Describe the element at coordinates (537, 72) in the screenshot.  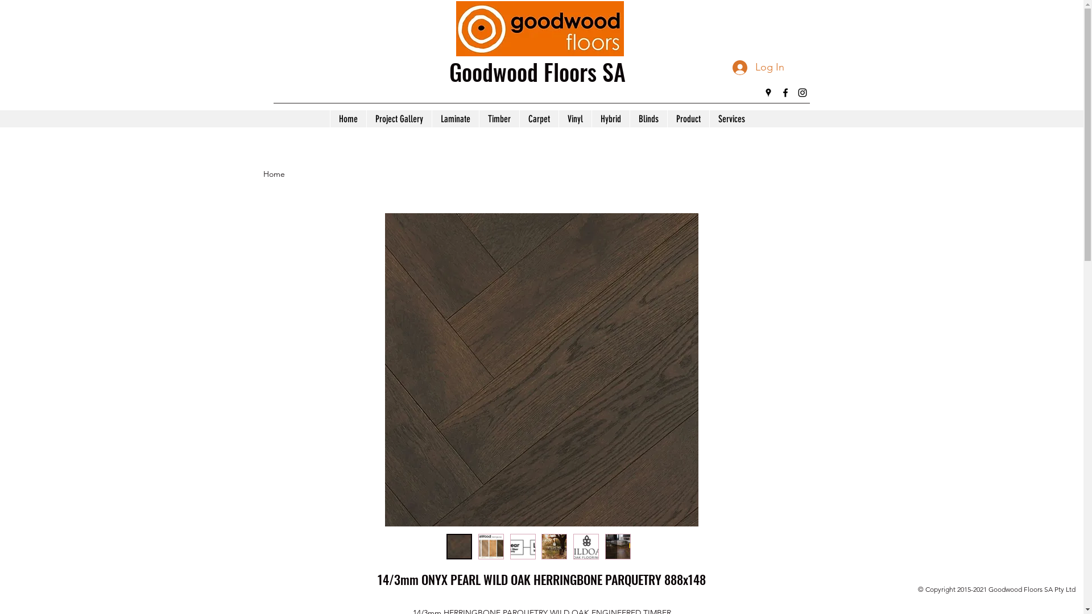
I see `Goodwood Floors SA` at that location.